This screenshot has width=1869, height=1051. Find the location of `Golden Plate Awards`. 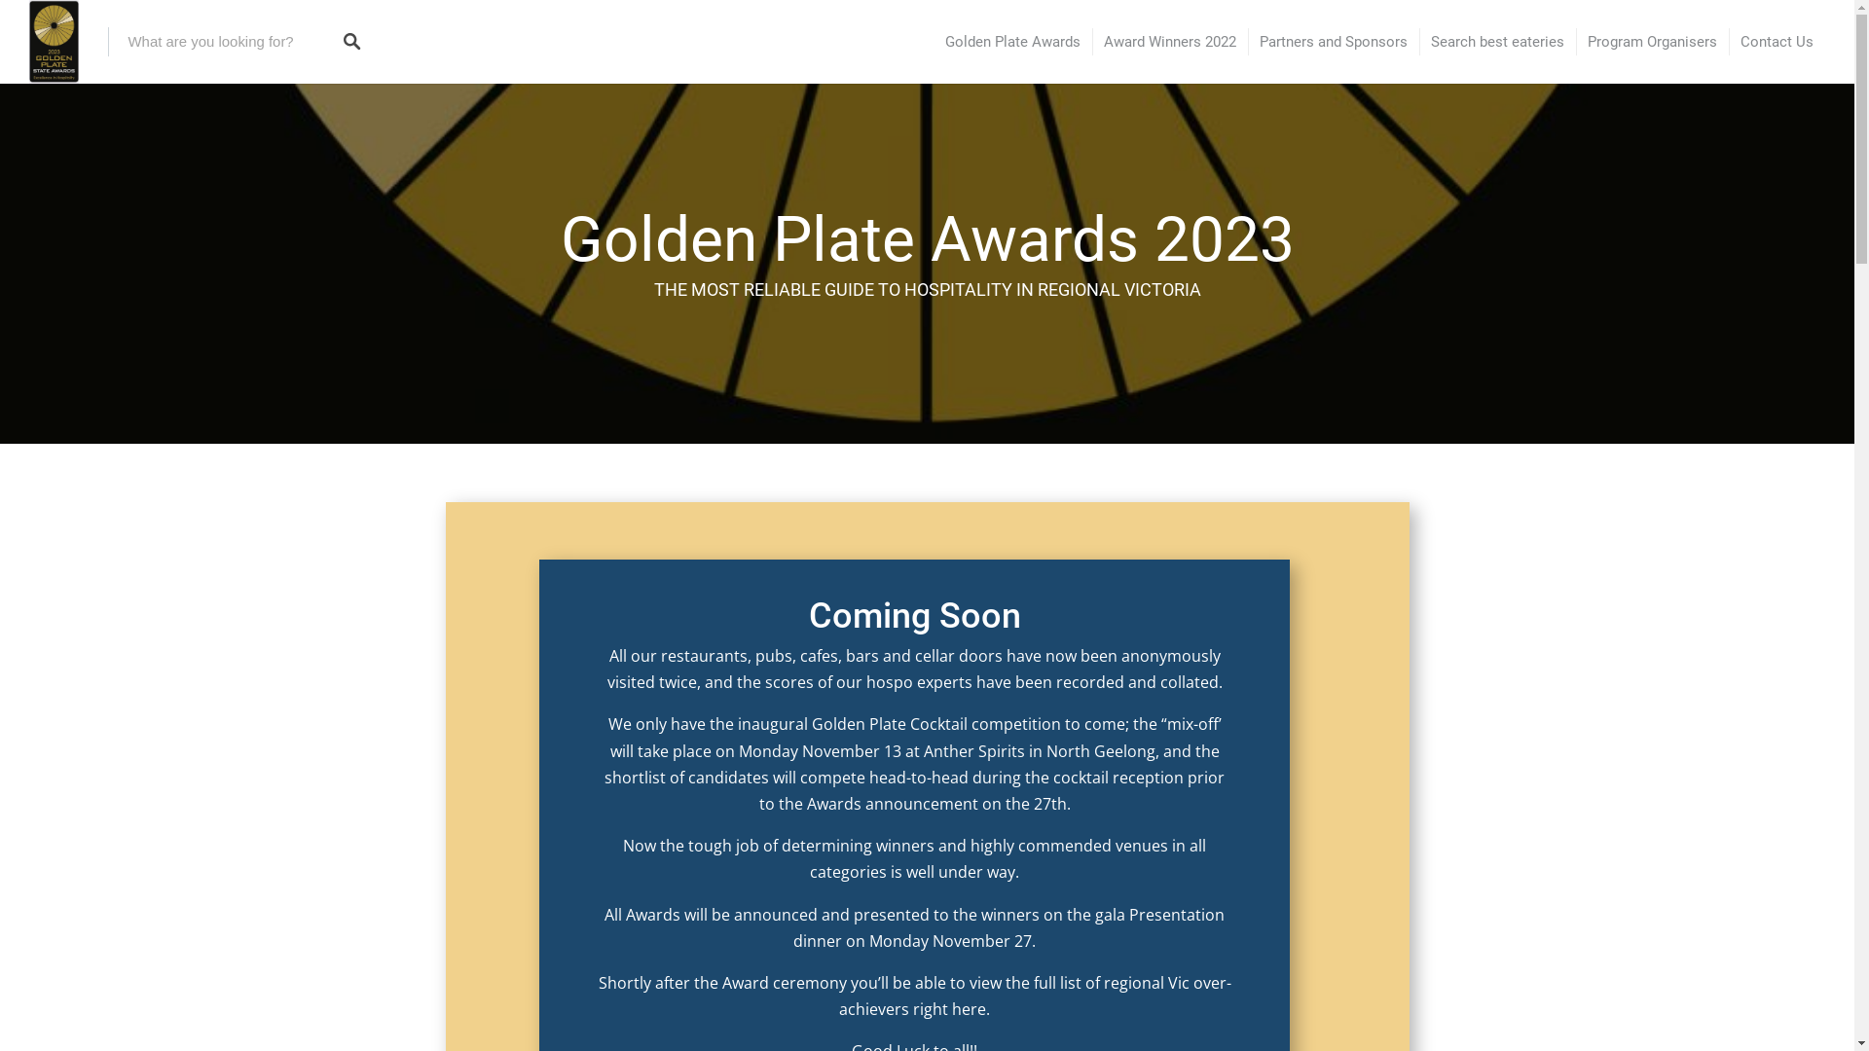

Golden Plate Awards is located at coordinates (1012, 43).